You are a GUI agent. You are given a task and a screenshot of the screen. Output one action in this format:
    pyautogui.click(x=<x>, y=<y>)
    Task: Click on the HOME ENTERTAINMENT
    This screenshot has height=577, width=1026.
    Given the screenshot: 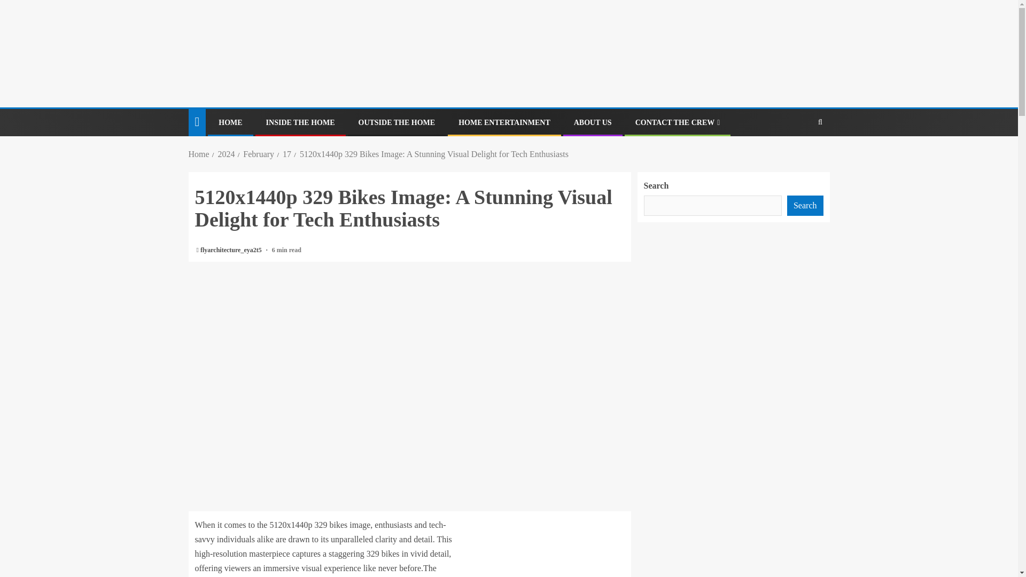 What is the action you would take?
    pyautogui.click(x=504, y=122)
    